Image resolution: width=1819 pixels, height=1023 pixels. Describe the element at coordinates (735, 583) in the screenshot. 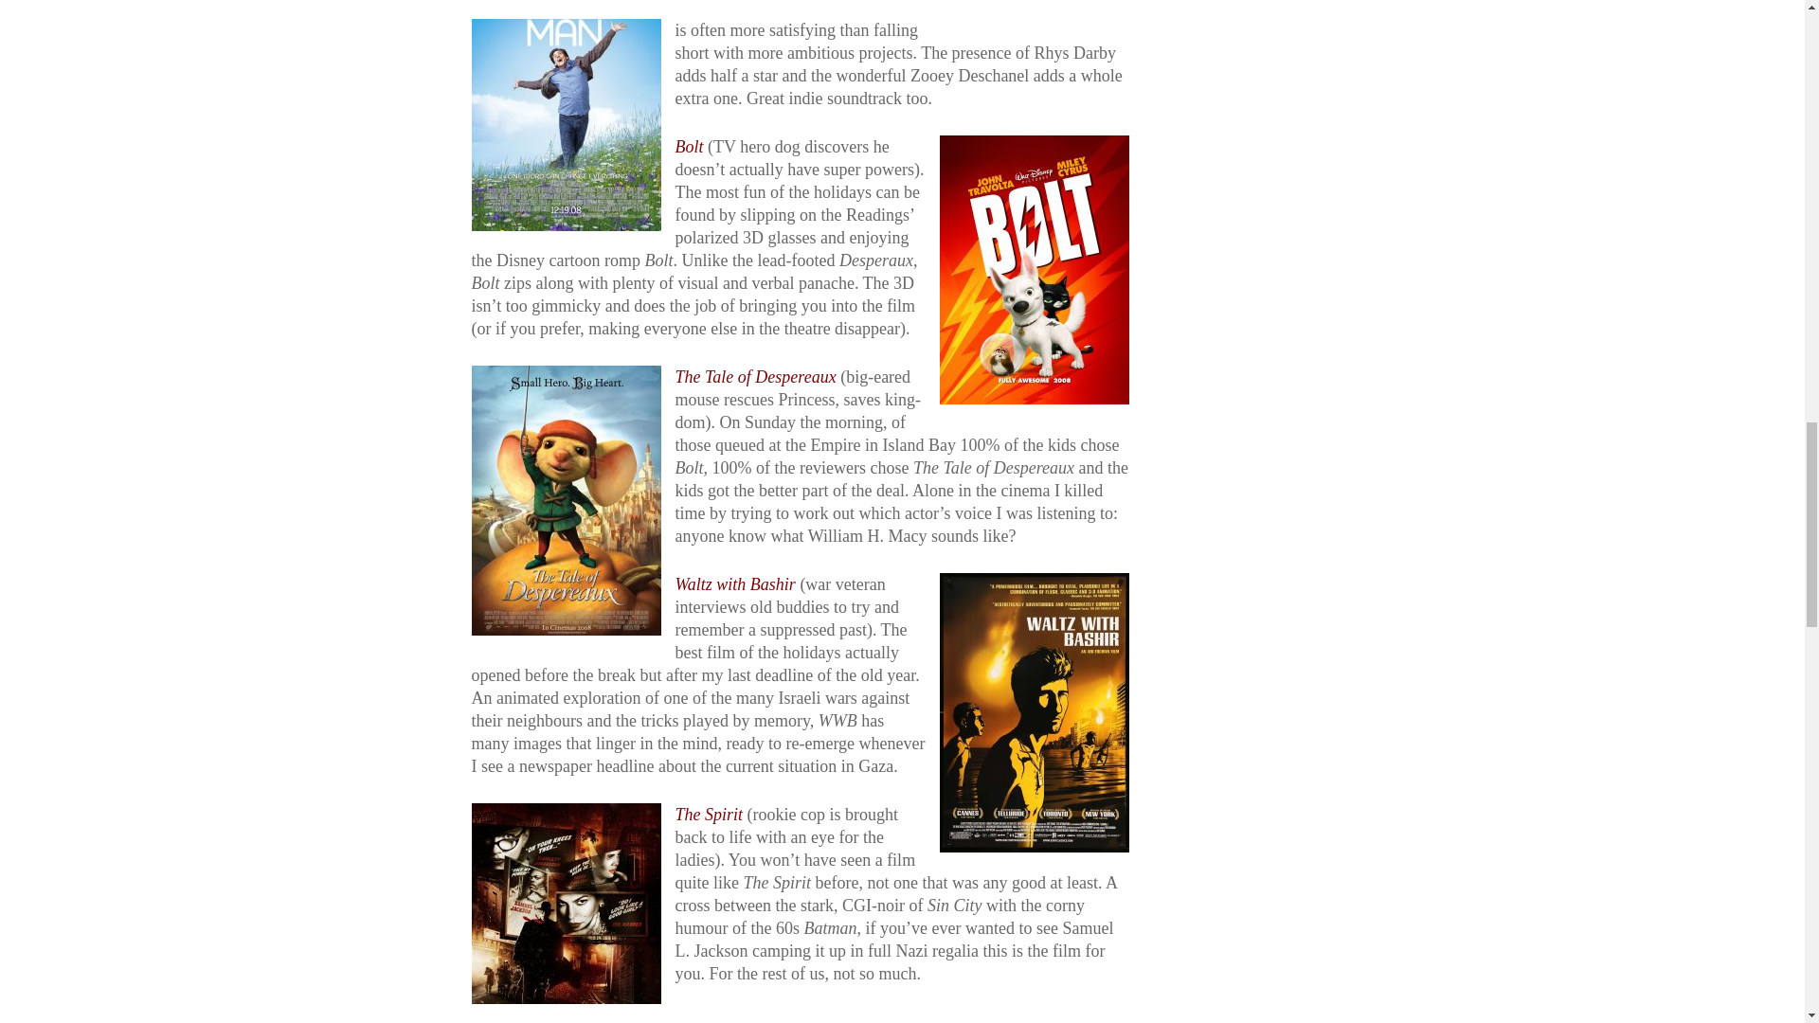

I see `Waltz with Bashir` at that location.